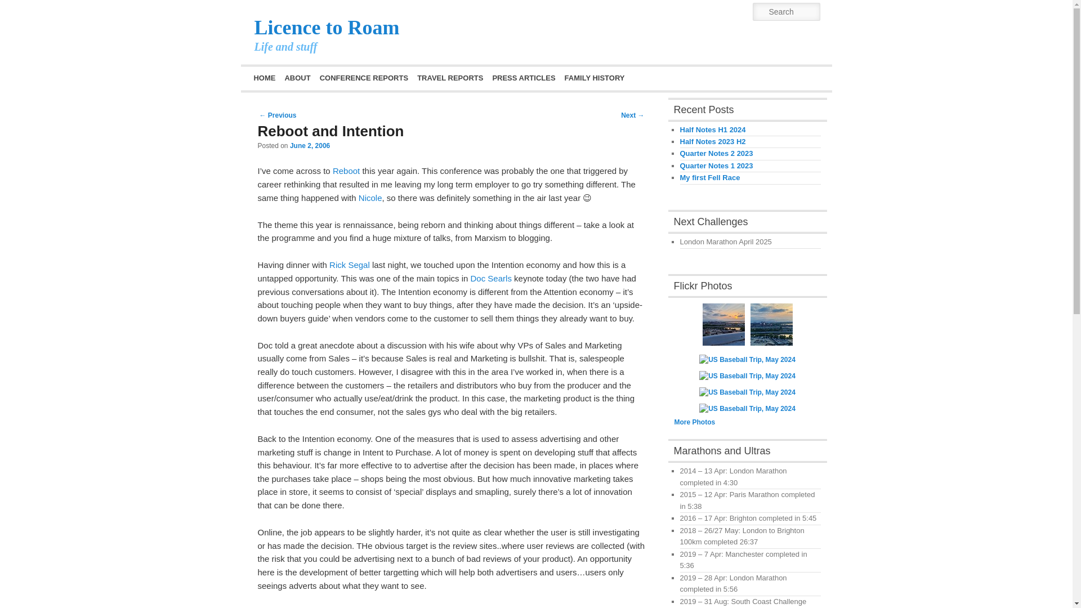 The height and width of the screenshot is (608, 1081). I want to click on HOME, so click(264, 78).